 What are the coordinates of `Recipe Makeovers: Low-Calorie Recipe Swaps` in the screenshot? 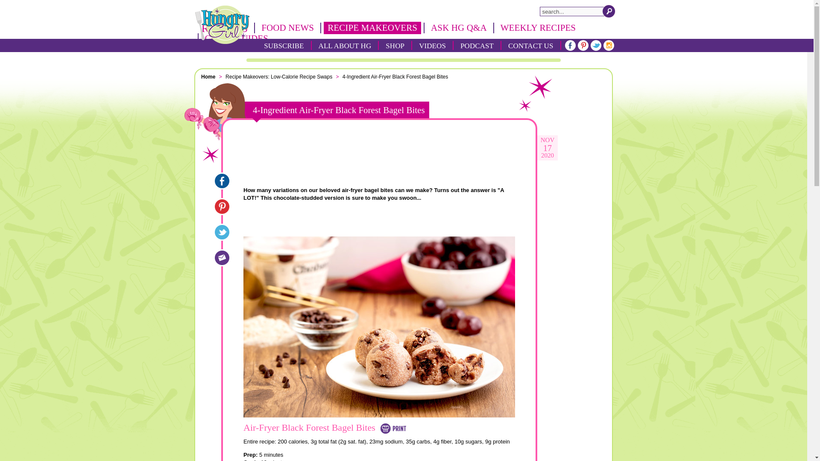 It's located at (279, 76).